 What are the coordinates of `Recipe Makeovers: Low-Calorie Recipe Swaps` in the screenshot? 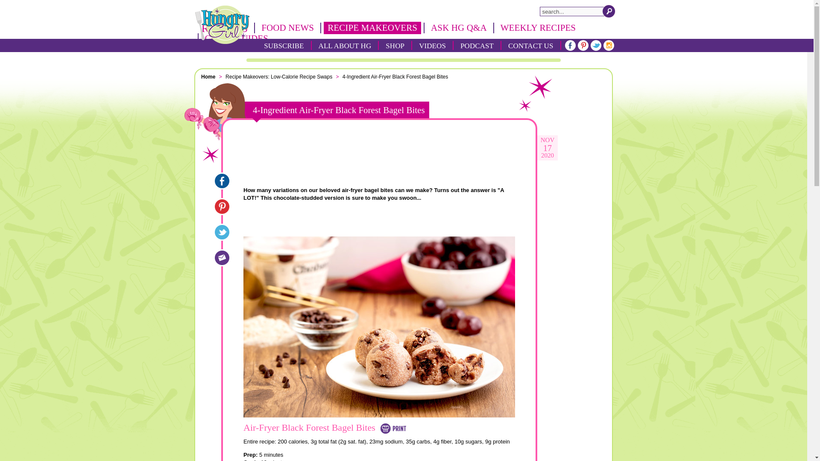 It's located at (279, 76).